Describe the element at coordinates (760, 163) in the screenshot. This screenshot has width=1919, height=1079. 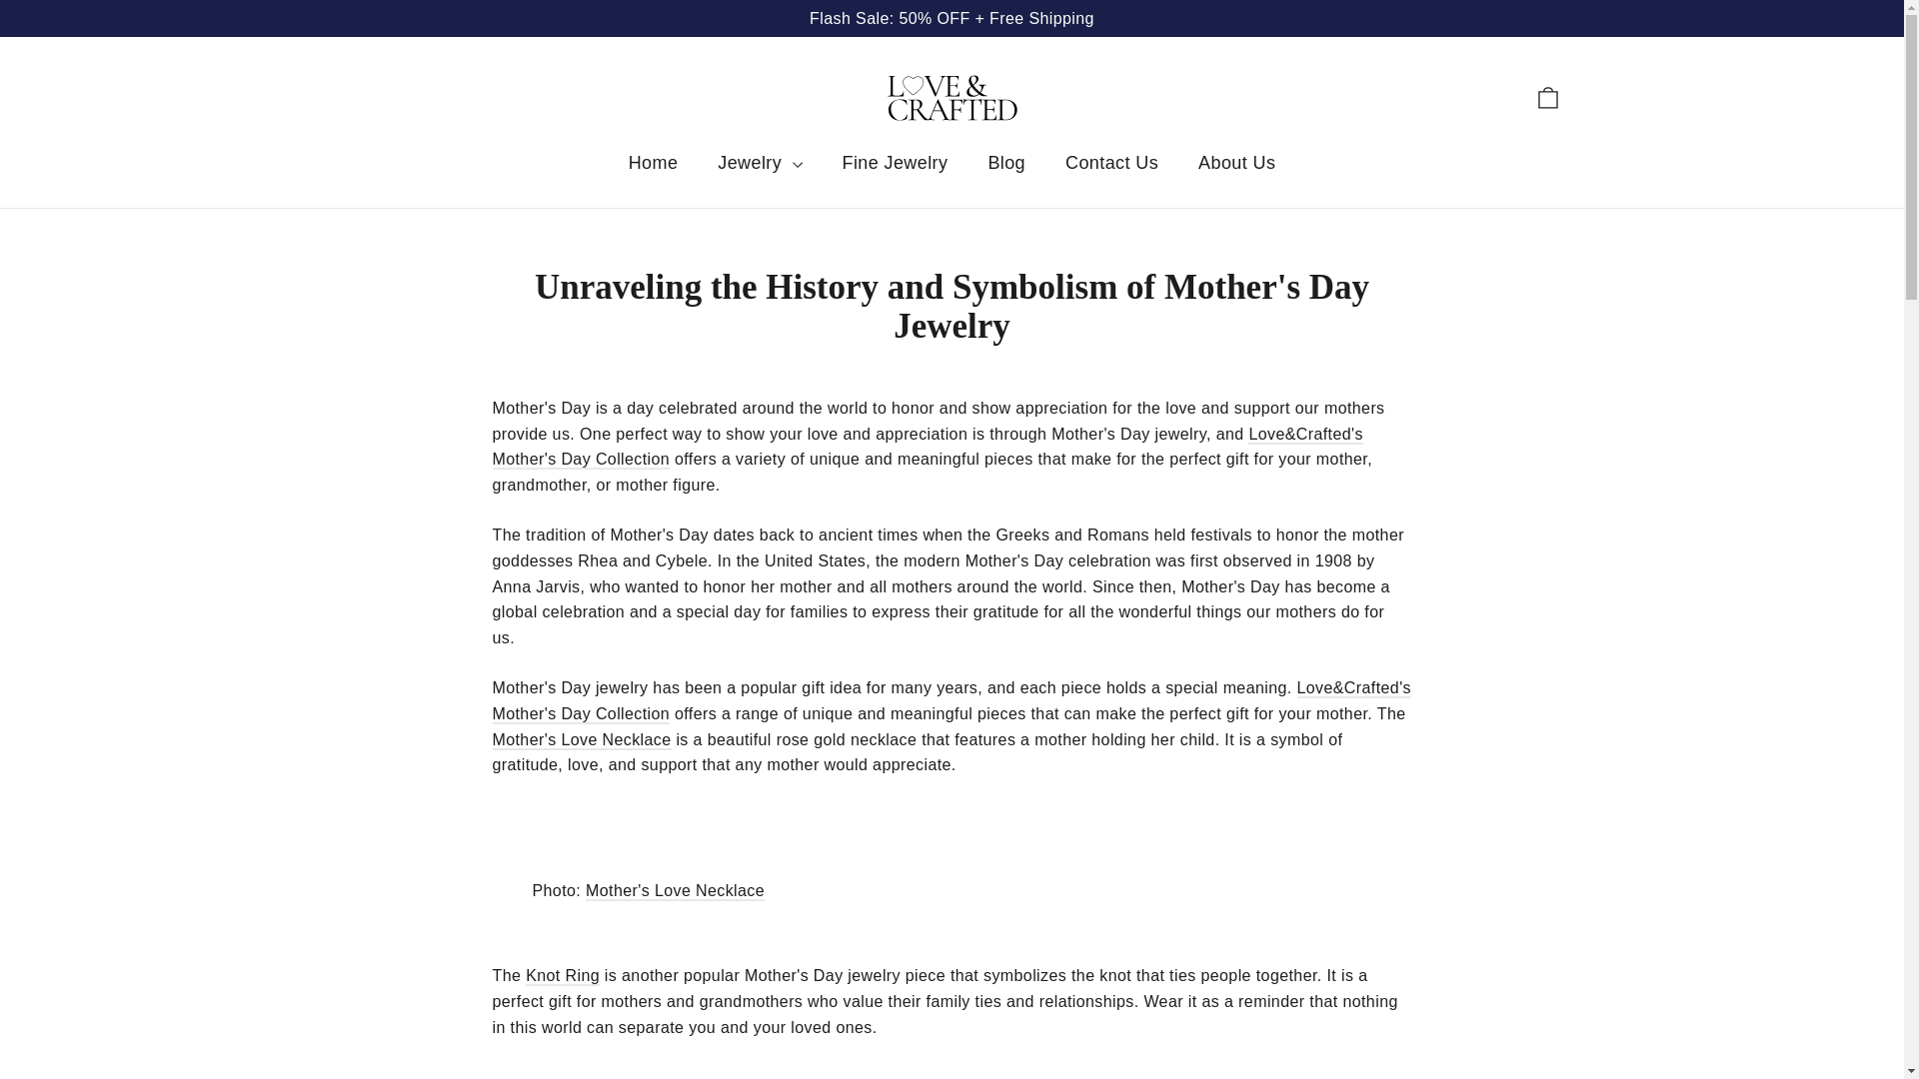
I see `Jewelry` at that location.